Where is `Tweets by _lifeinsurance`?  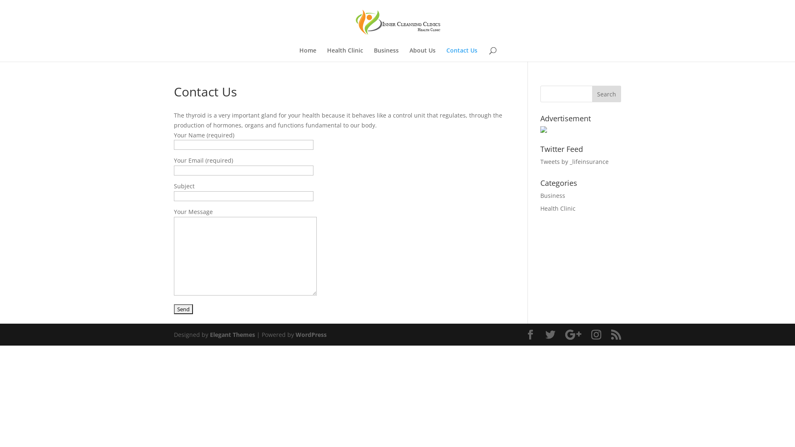
Tweets by _lifeinsurance is located at coordinates (575, 161).